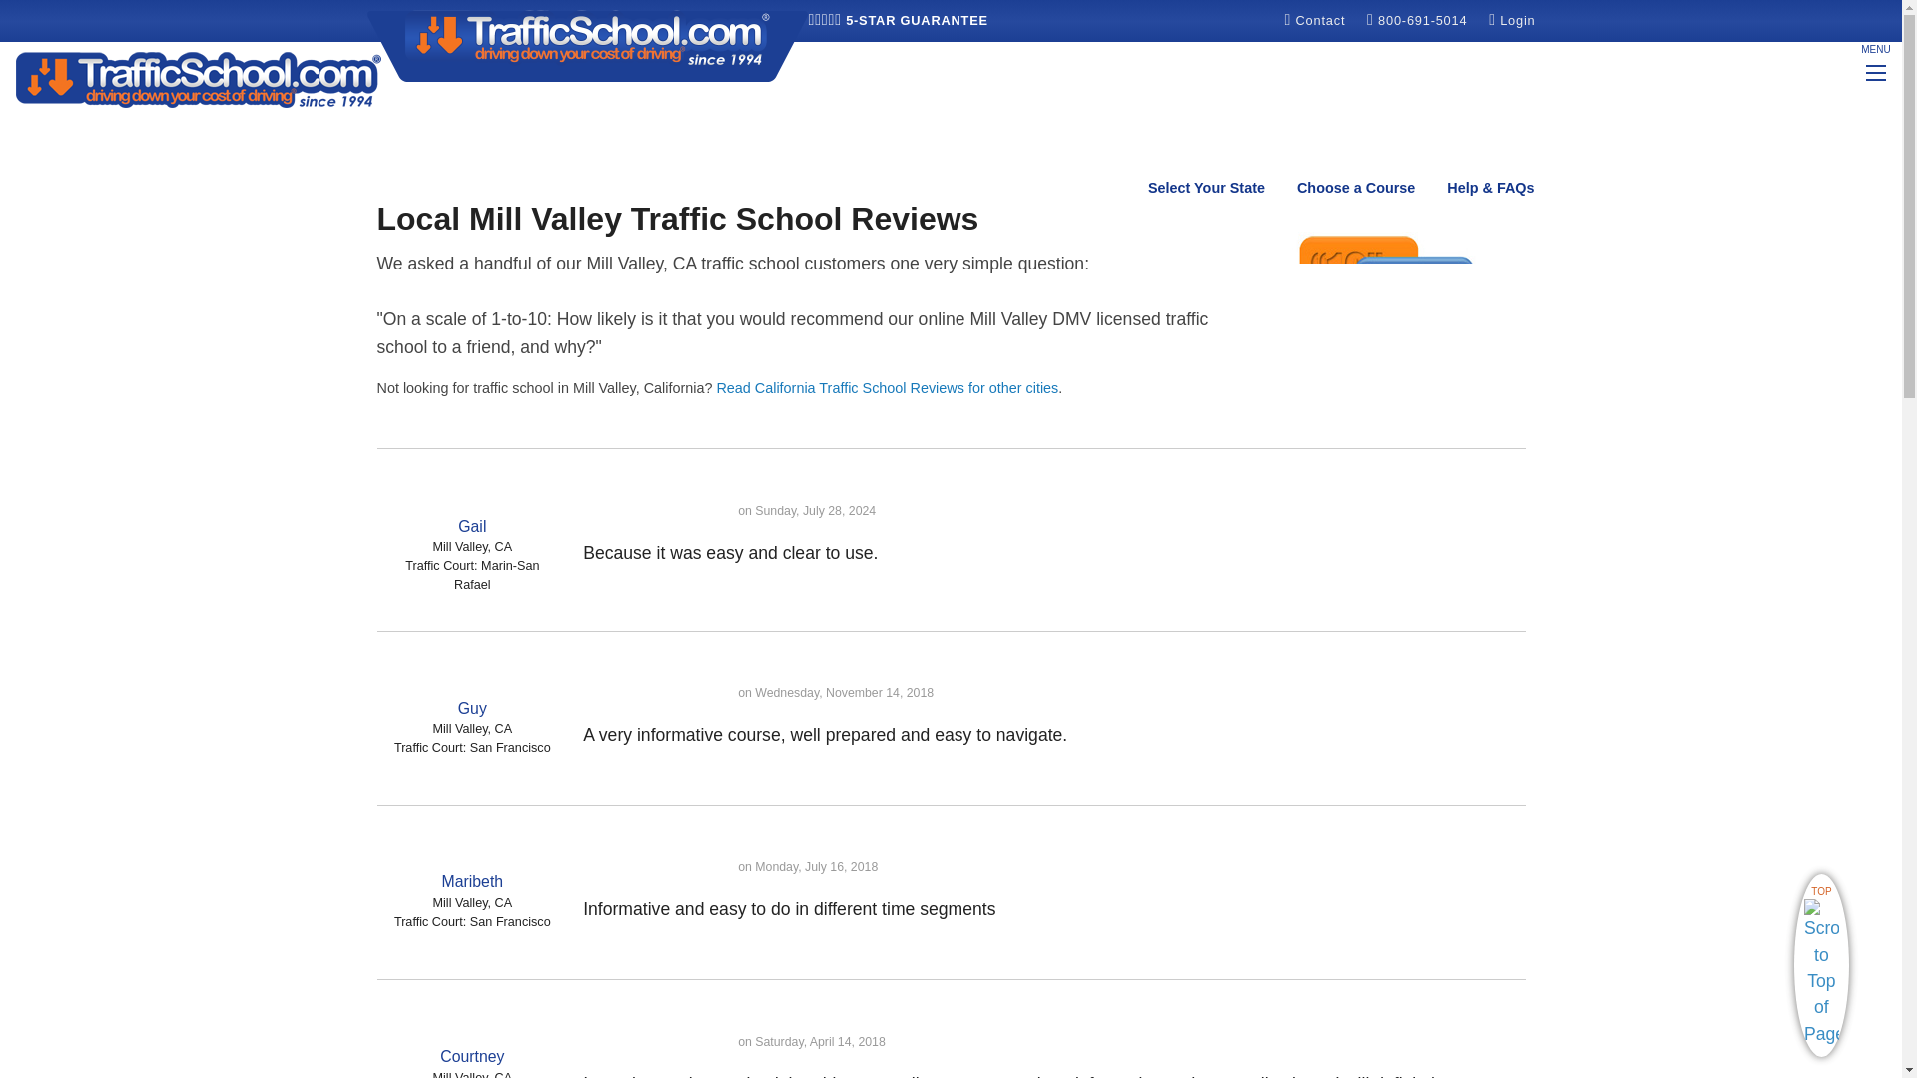  Describe the element at coordinates (1316, 20) in the screenshot. I see `Contact` at that location.